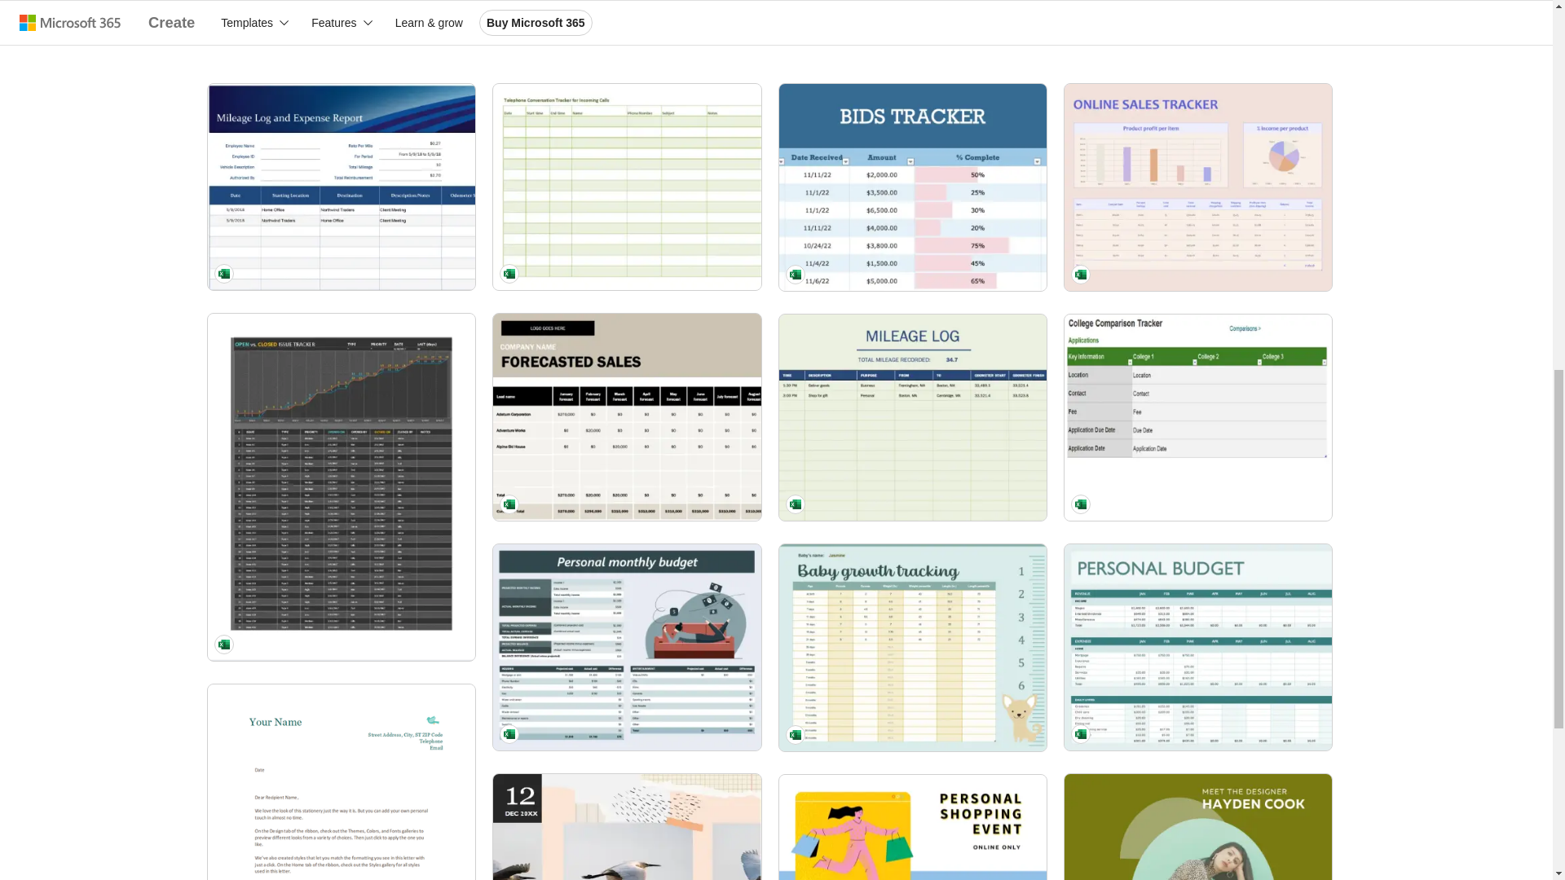 This screenshot has width=1565, height=880. I want to click on Bid tracker blue modern simple, so click(913, 187).